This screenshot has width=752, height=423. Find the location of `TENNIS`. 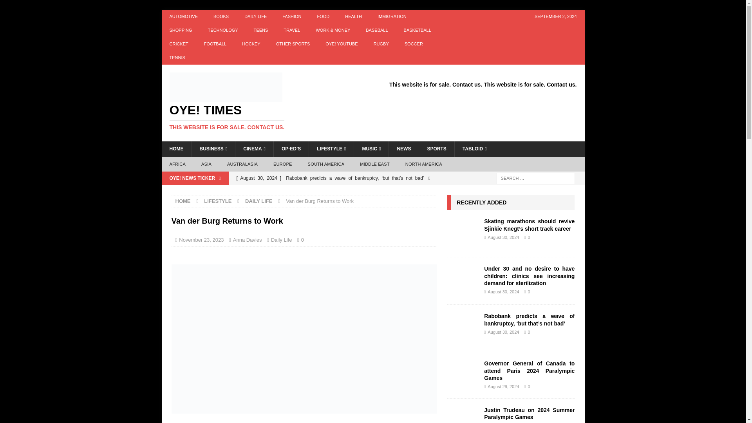

TENNIS is located at coordinates (177, 58).